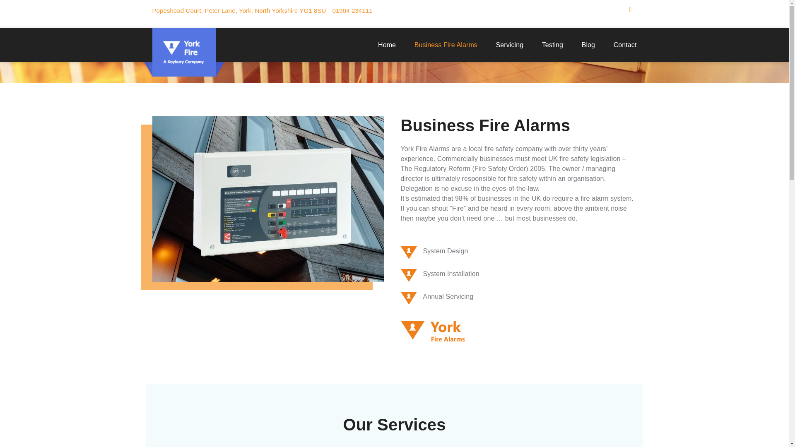  I want to click on Home, so click(387, 45).